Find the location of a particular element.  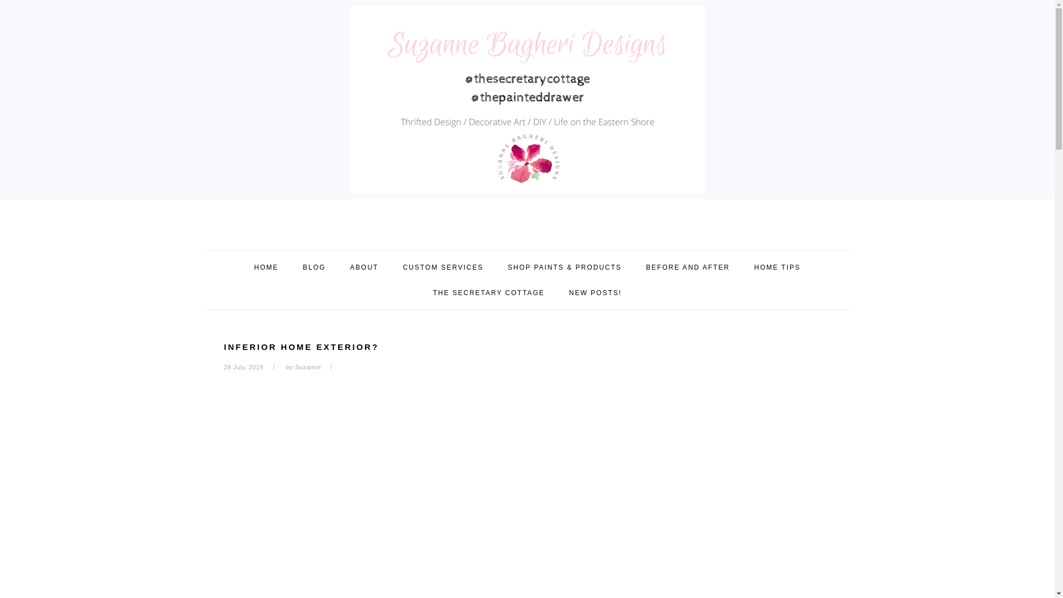

THE SECRETARY COTTAGE is located at coordinates (488, 292).